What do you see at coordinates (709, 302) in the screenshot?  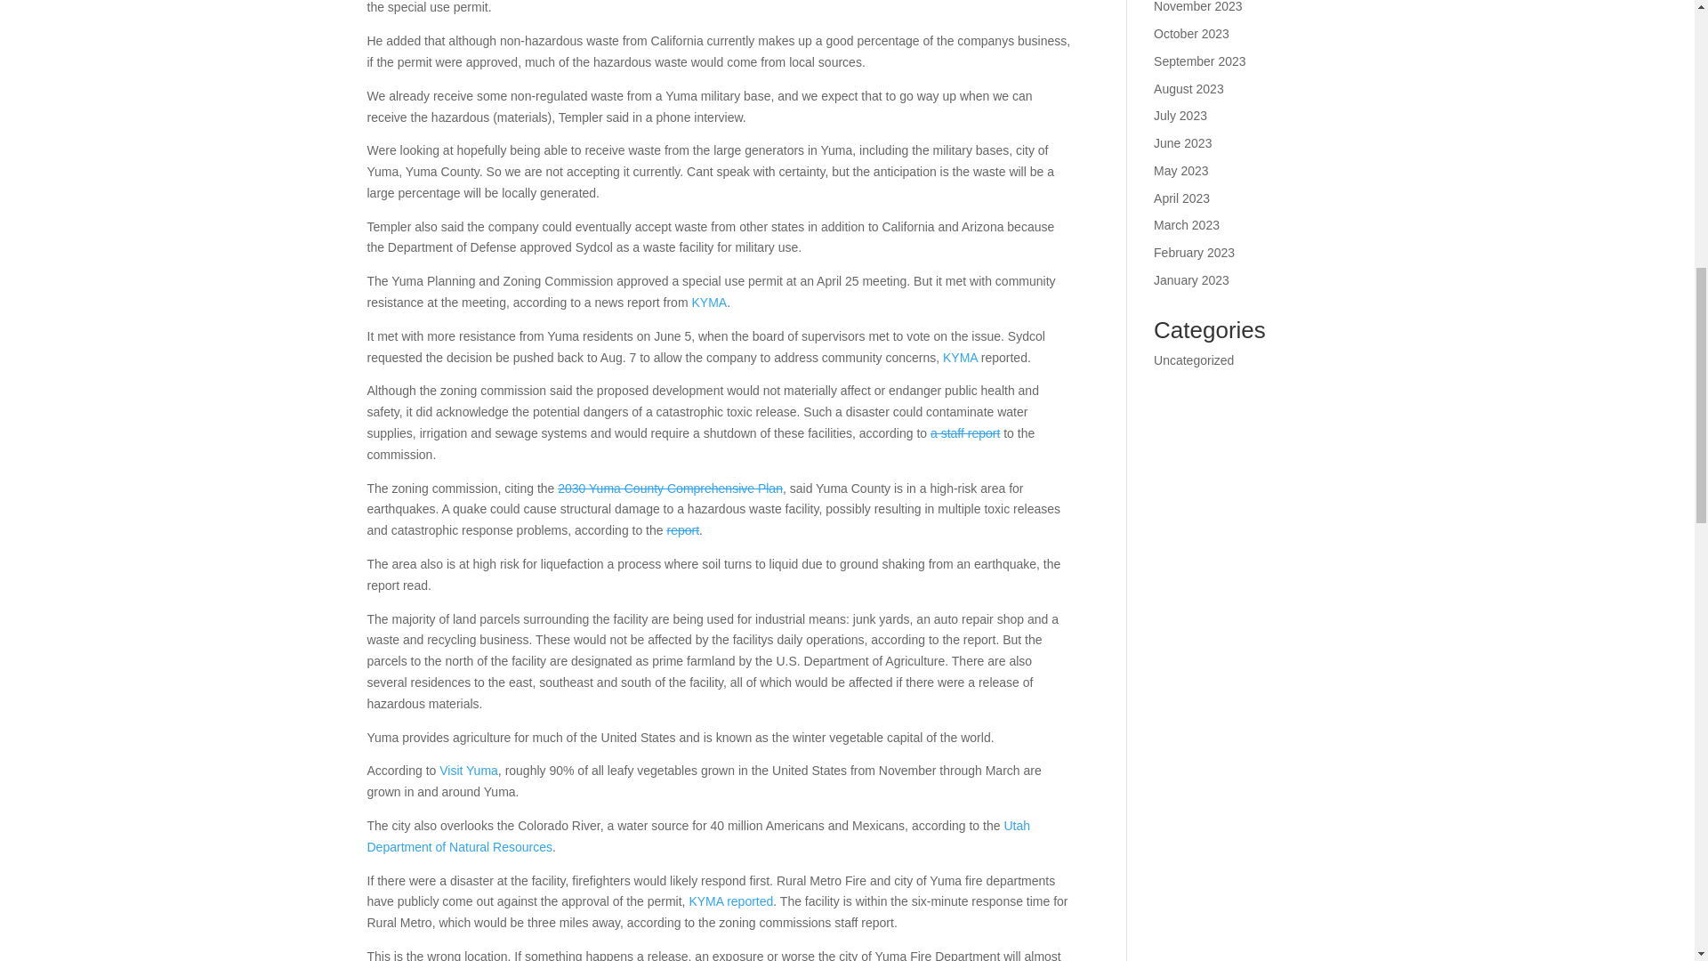 I see `KYMA` at bounding box center [709, 302].